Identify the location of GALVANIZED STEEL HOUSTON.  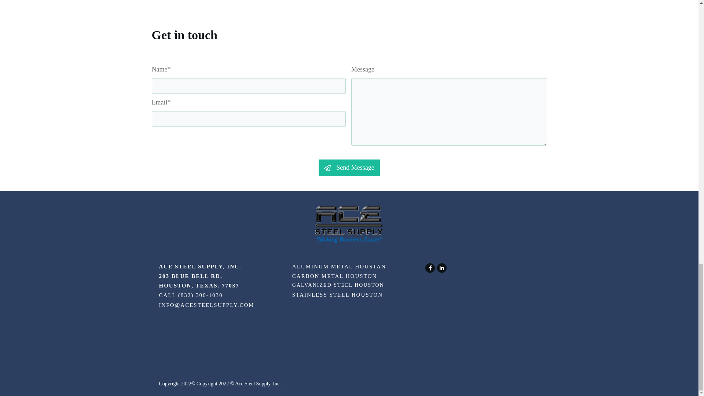
(338, 285).